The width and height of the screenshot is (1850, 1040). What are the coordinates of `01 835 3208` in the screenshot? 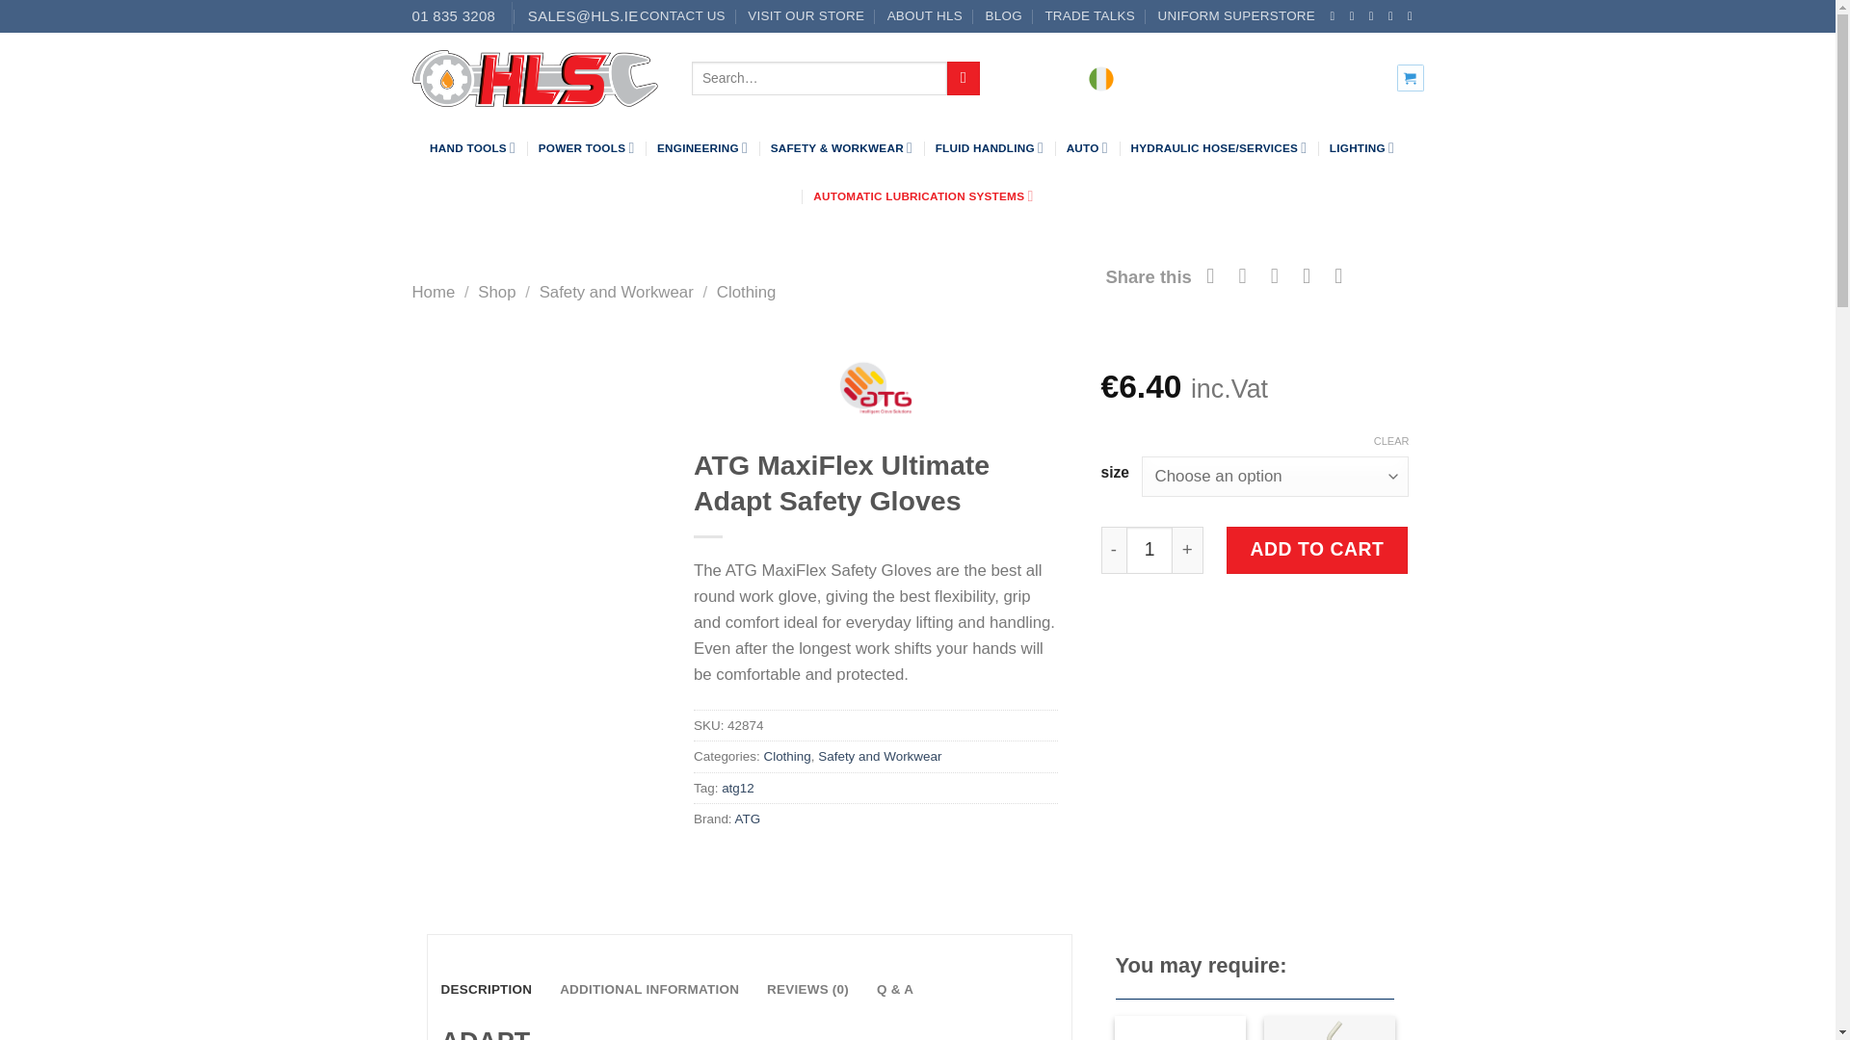 It's located at (454, 15).